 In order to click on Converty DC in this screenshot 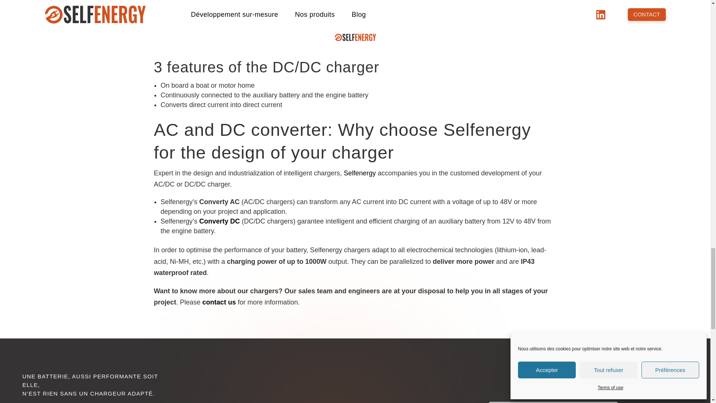, I will do `click(219, 221)`.